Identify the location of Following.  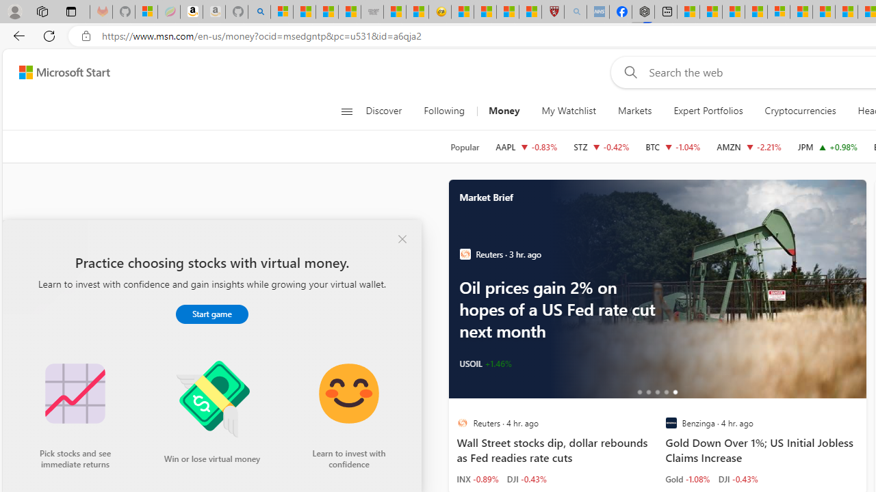
(443, 111).